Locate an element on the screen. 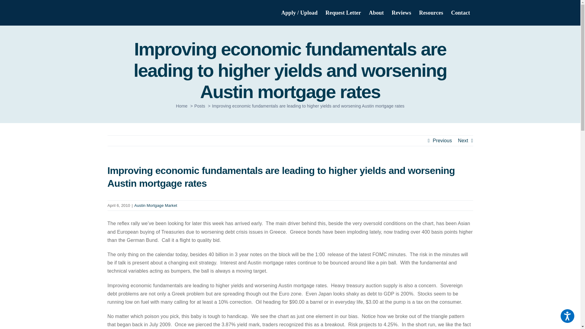  Previous is located at coordinates (442, 141).